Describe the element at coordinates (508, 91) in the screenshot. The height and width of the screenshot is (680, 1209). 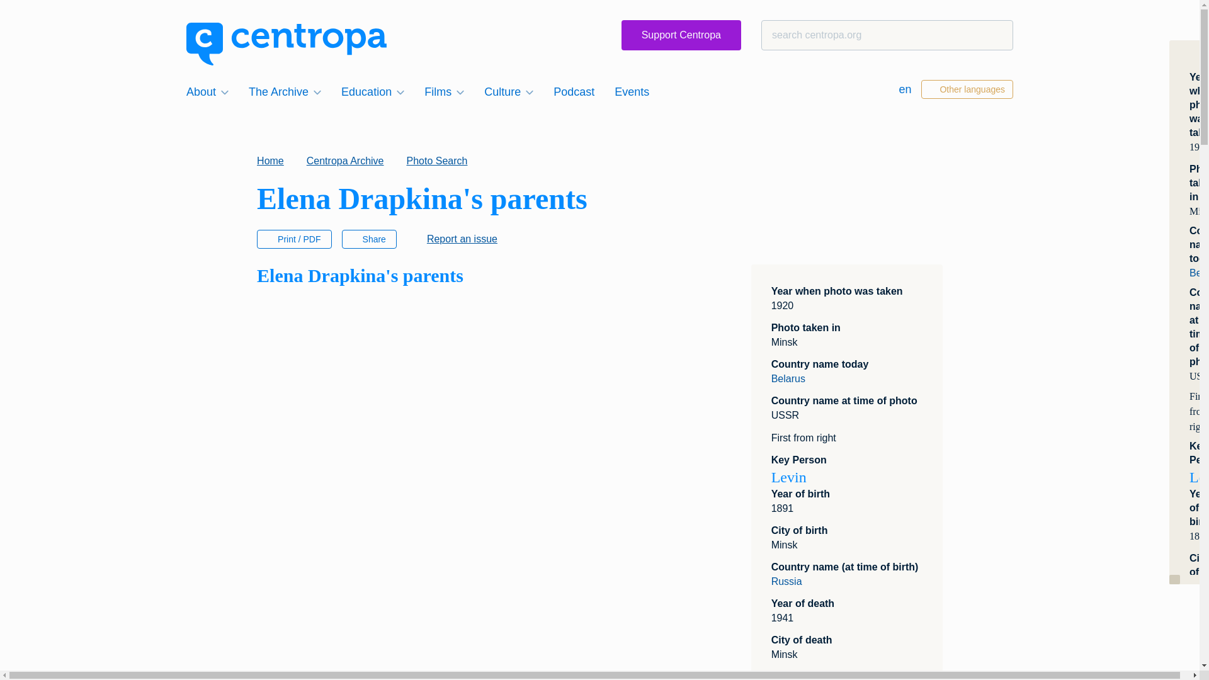
I see `Culture` at that location.